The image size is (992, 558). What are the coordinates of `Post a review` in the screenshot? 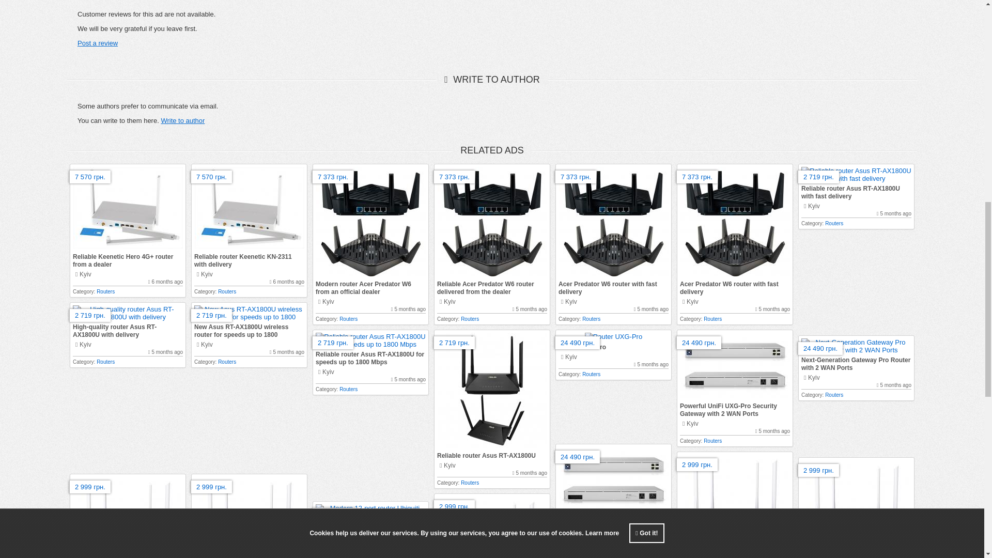 It's located at (97, 42).